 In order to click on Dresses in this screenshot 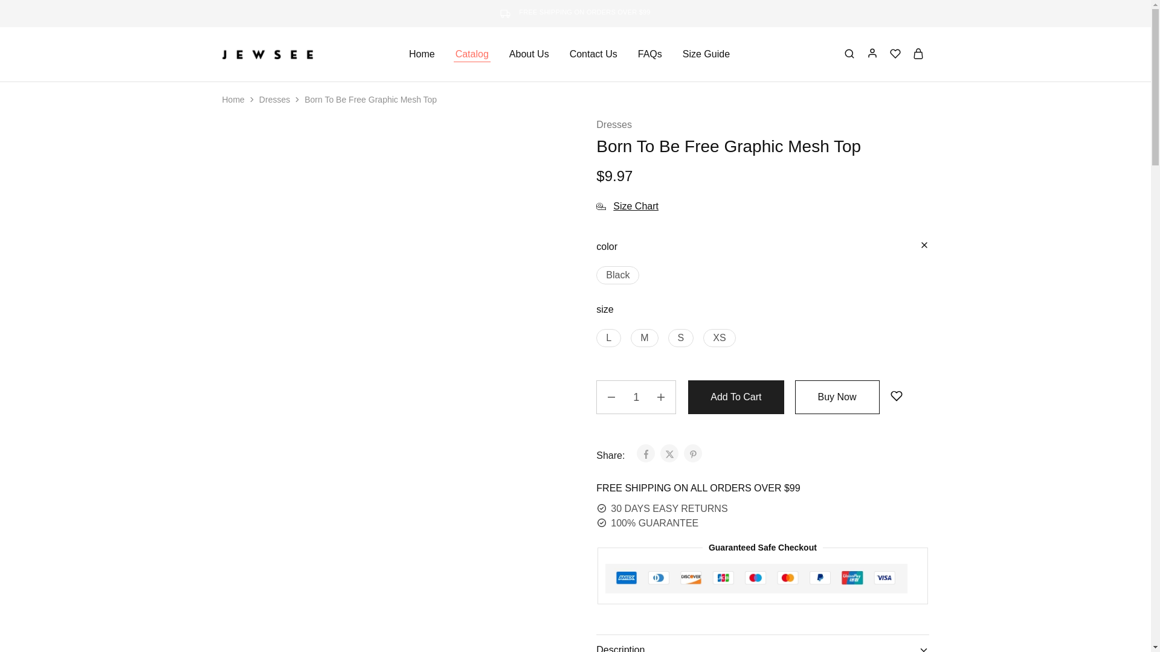, I will do `click(614, 125)`.